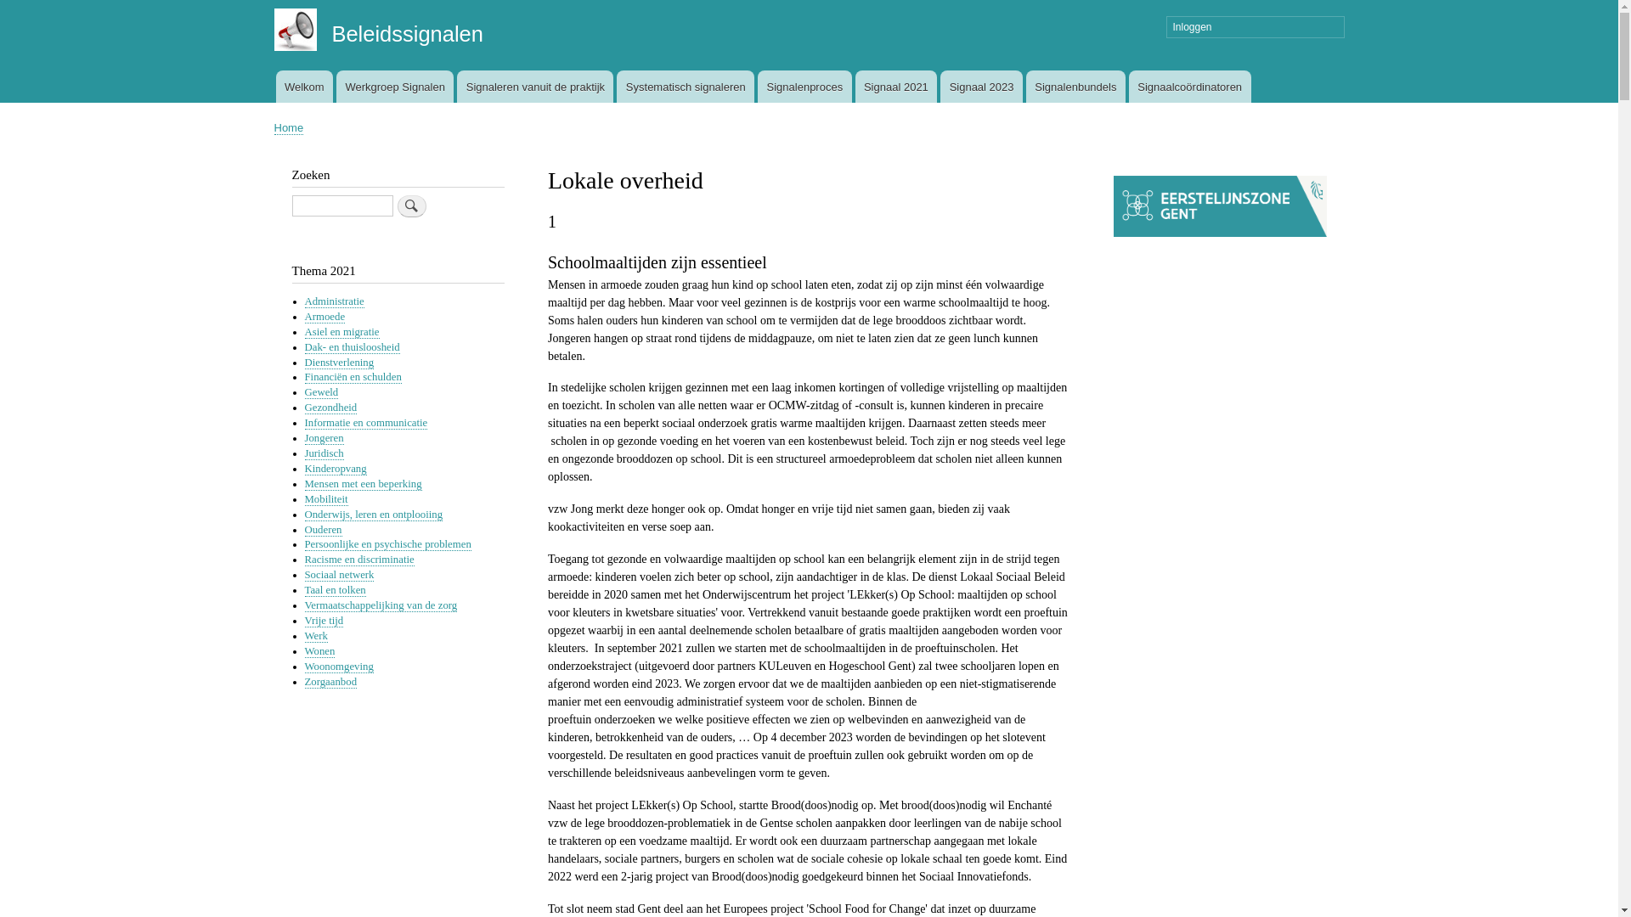 Image resolution: width=1631 pixels, height=917 pixels. Describe the element at coordinates (338, 667) in the screenshot. I see `Woonomgeving` at that location.